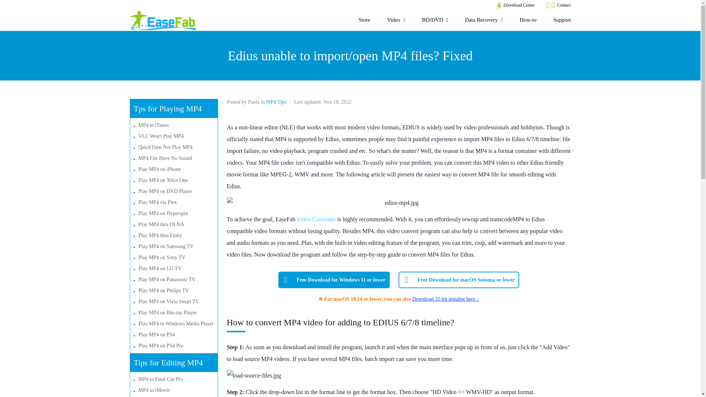  I want to click on Play MP4 thru DLNA, so click(161, 224).